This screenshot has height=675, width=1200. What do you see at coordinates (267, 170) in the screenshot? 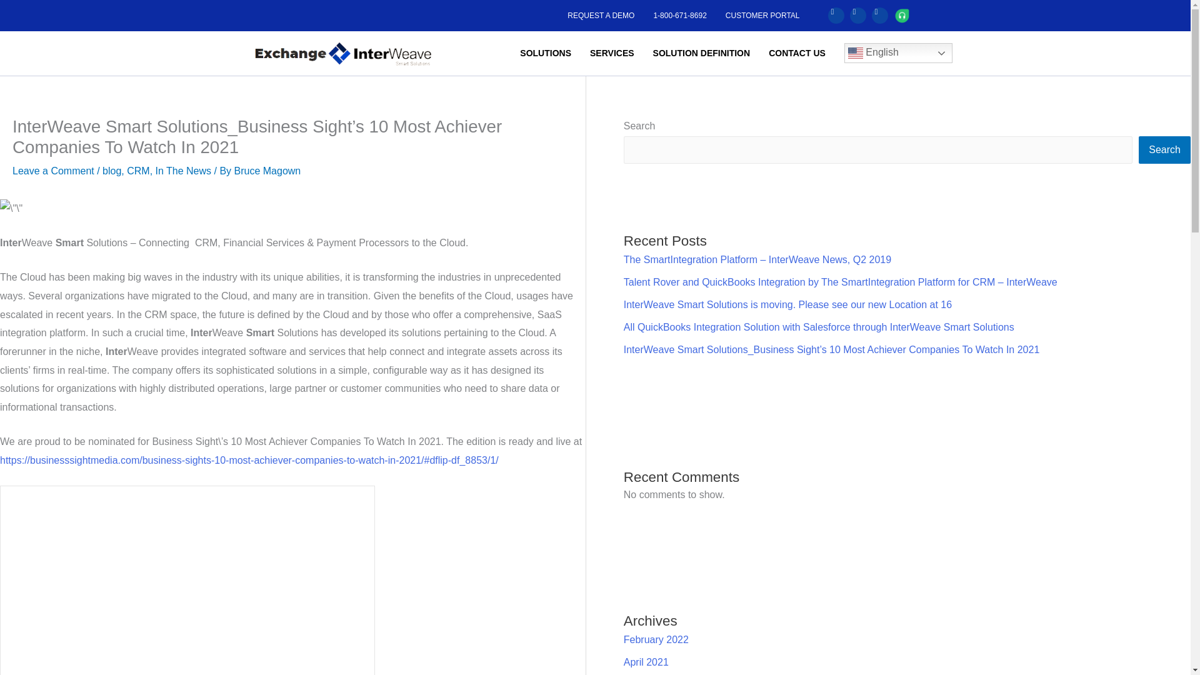
I see `Bruce Magown` at bounding box center [267, 170].